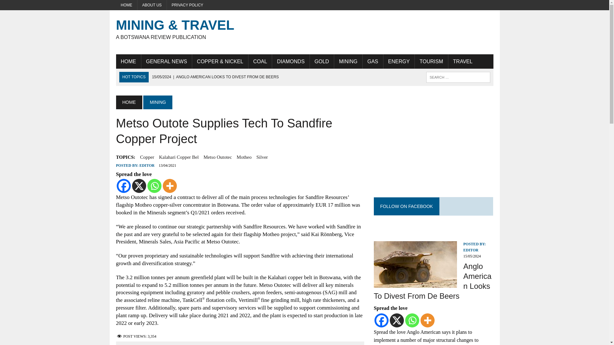  I want to click on TRAVEL, so click(463, 61).